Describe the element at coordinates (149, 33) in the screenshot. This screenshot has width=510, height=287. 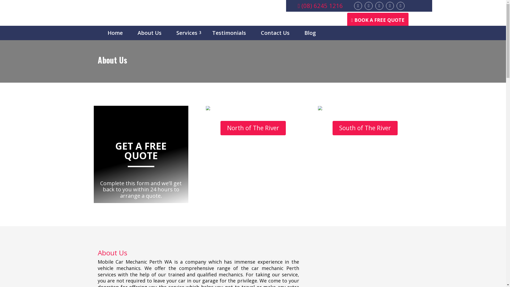
I see `About Us` at that location.